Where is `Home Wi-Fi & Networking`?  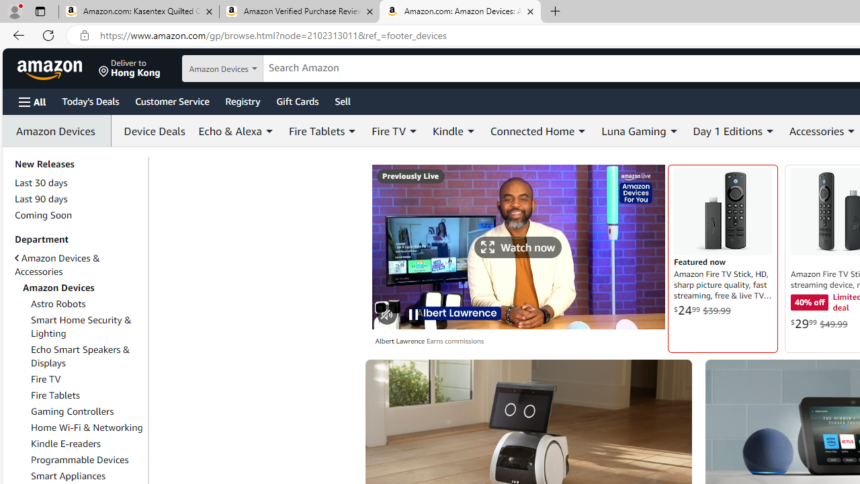 Home Wi-Fi & Networking is located at coordinates (87, 427).